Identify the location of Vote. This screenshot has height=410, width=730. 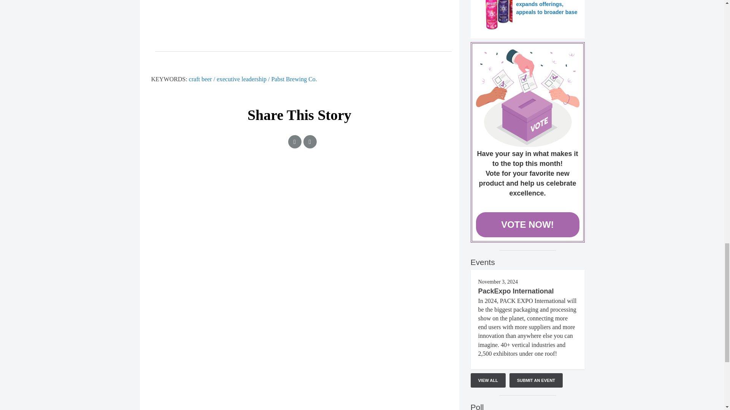
(528, 98).